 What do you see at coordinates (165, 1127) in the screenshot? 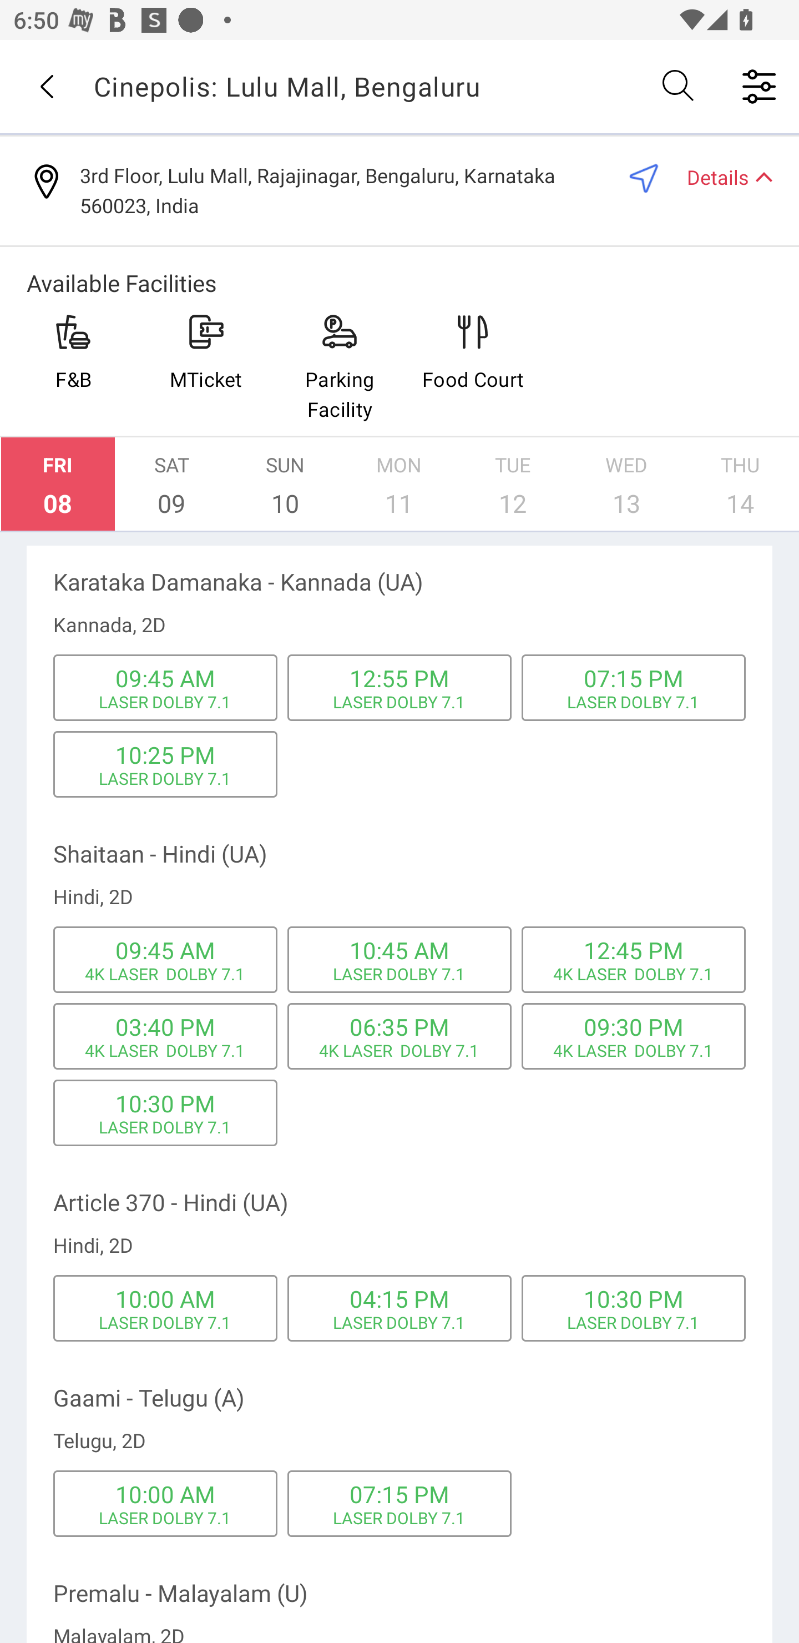
I see `LASER DOLBY 7.1` at bounding box center [165, 1127].